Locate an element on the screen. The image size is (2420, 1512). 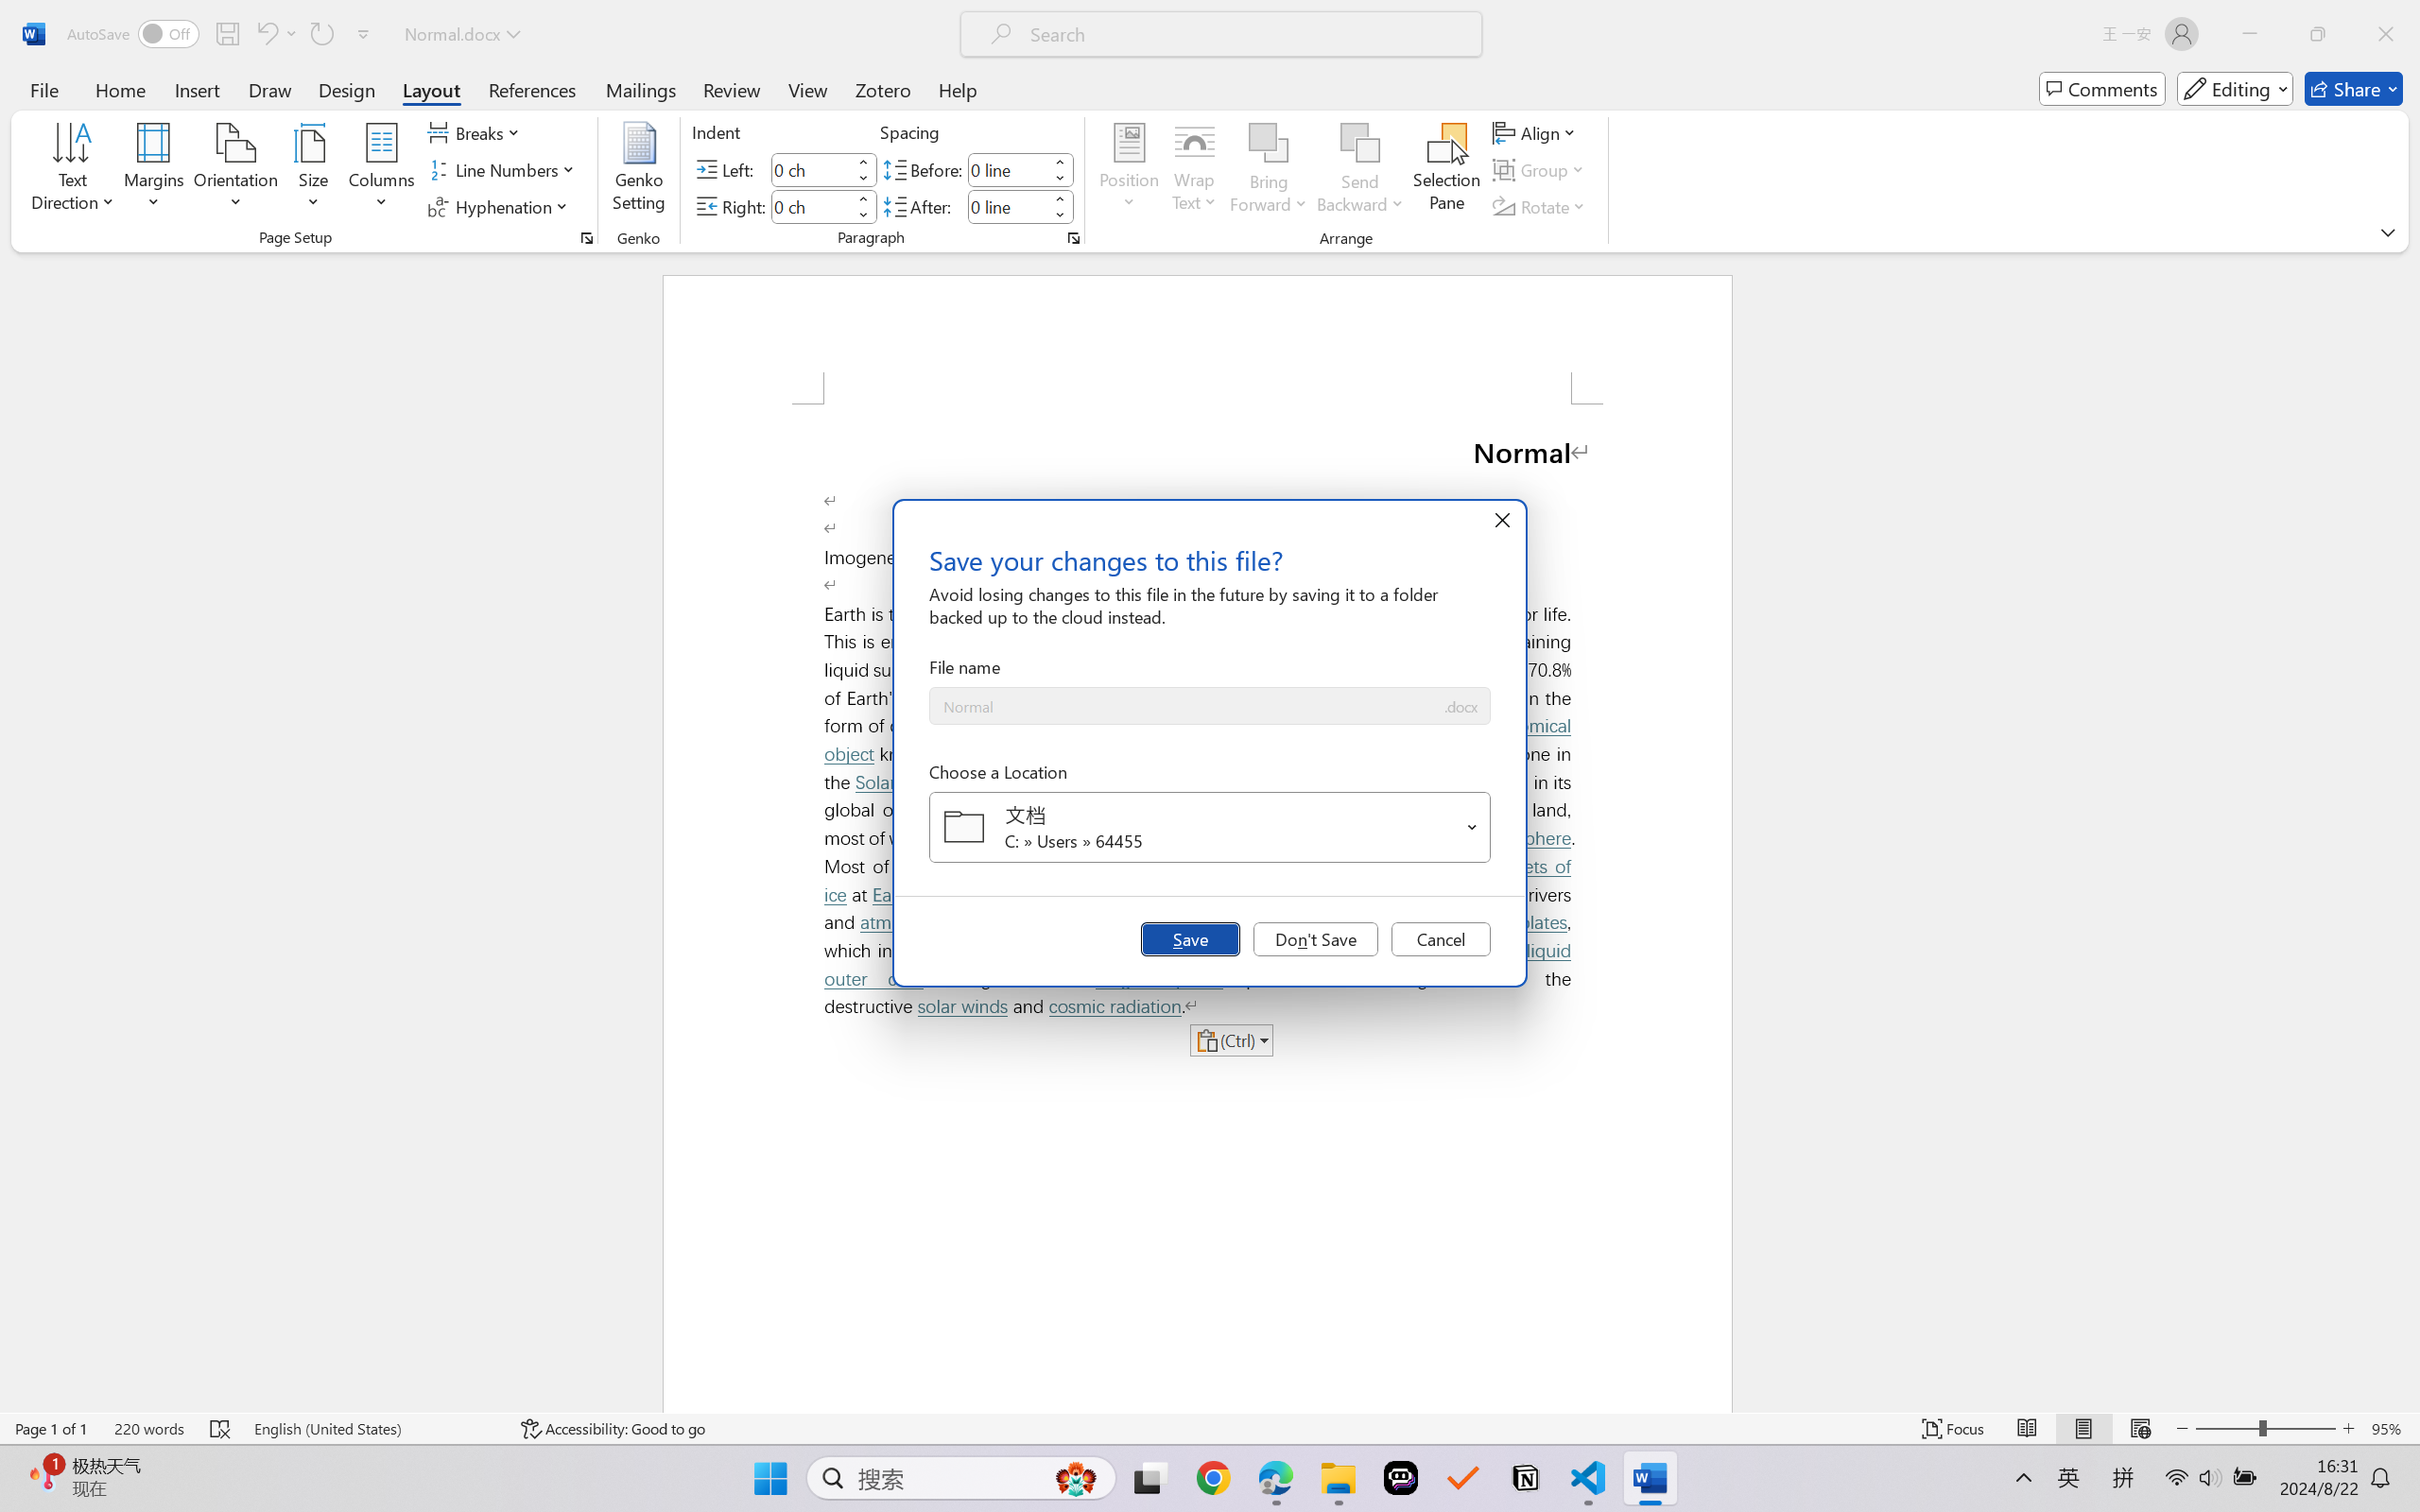
Spacing After is located at coordinates (1008, 206).